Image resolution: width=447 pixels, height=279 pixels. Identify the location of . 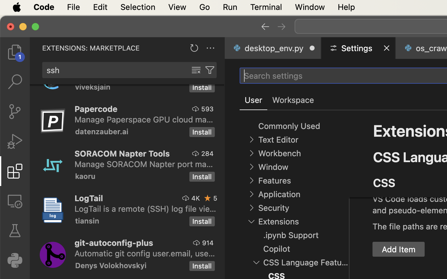
(282, 27).